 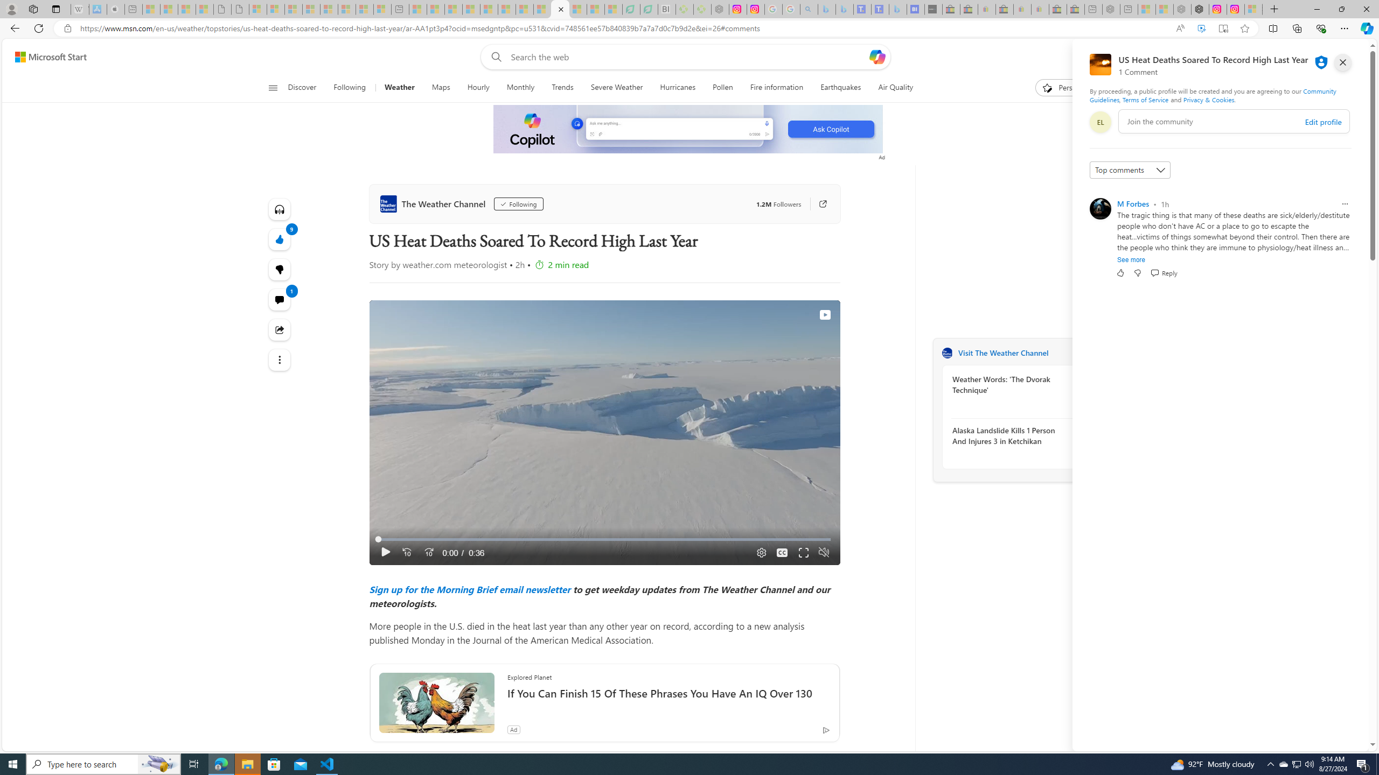 What do you see at coordinates (1011, 435) in the screenshot?
I see `Alaska Landslide Kills 1 Person And Injures 3 in Ketchikan` at bounding box center [1011, 435].